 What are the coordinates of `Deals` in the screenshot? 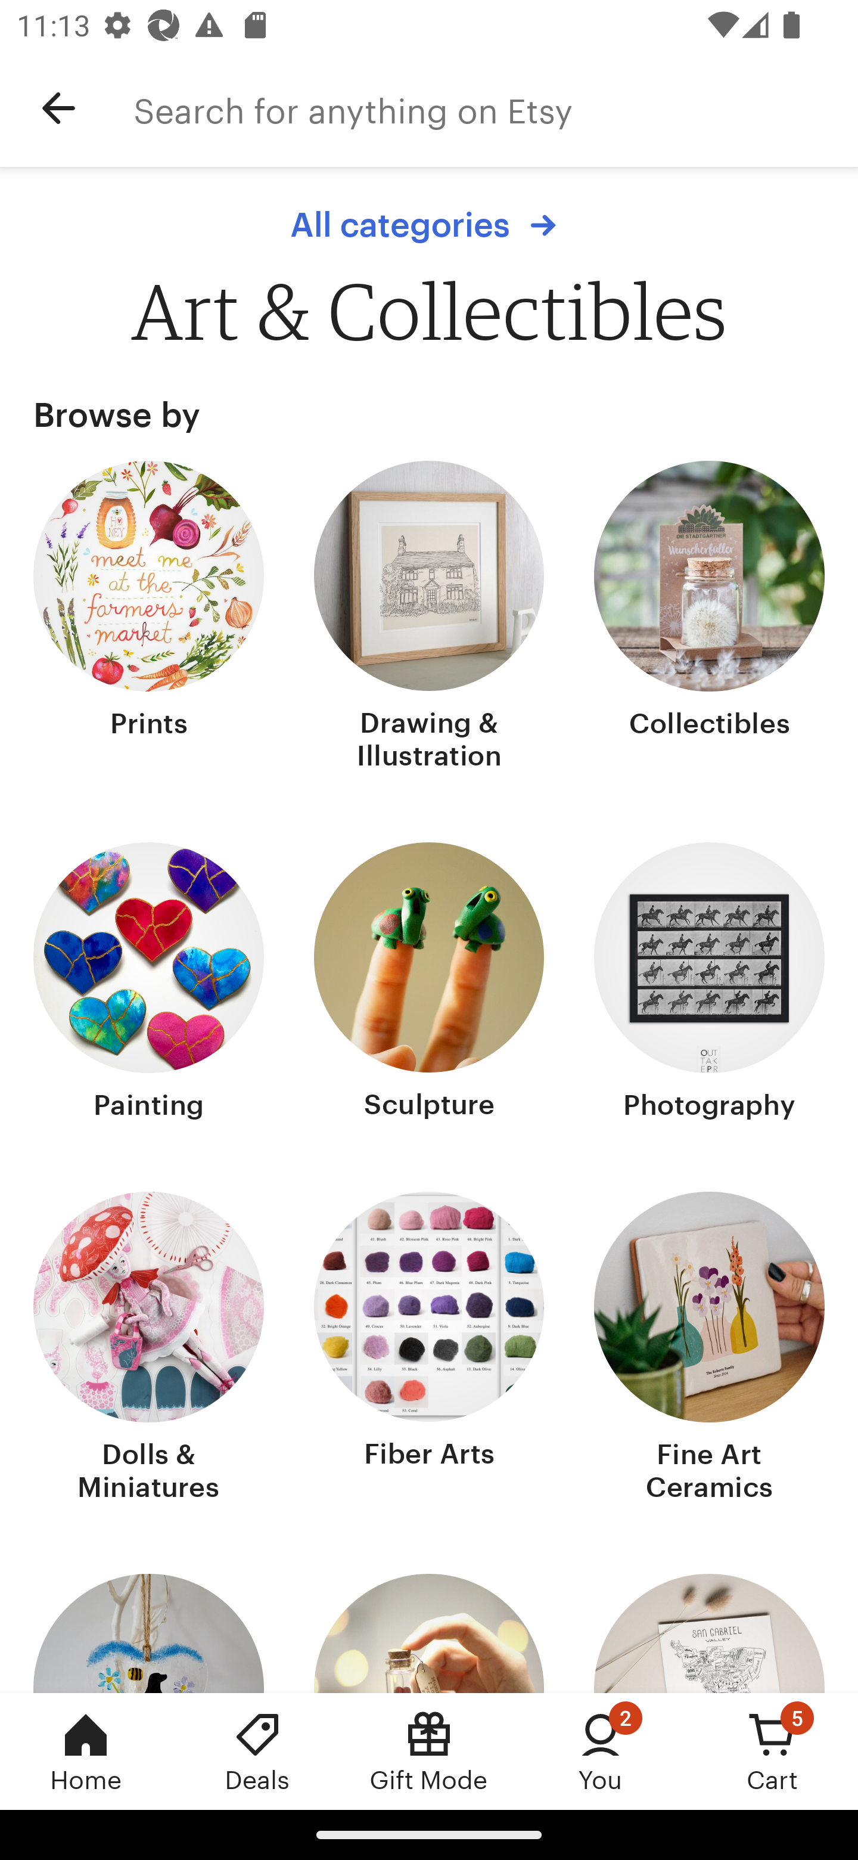 It's located at (257, 1751).